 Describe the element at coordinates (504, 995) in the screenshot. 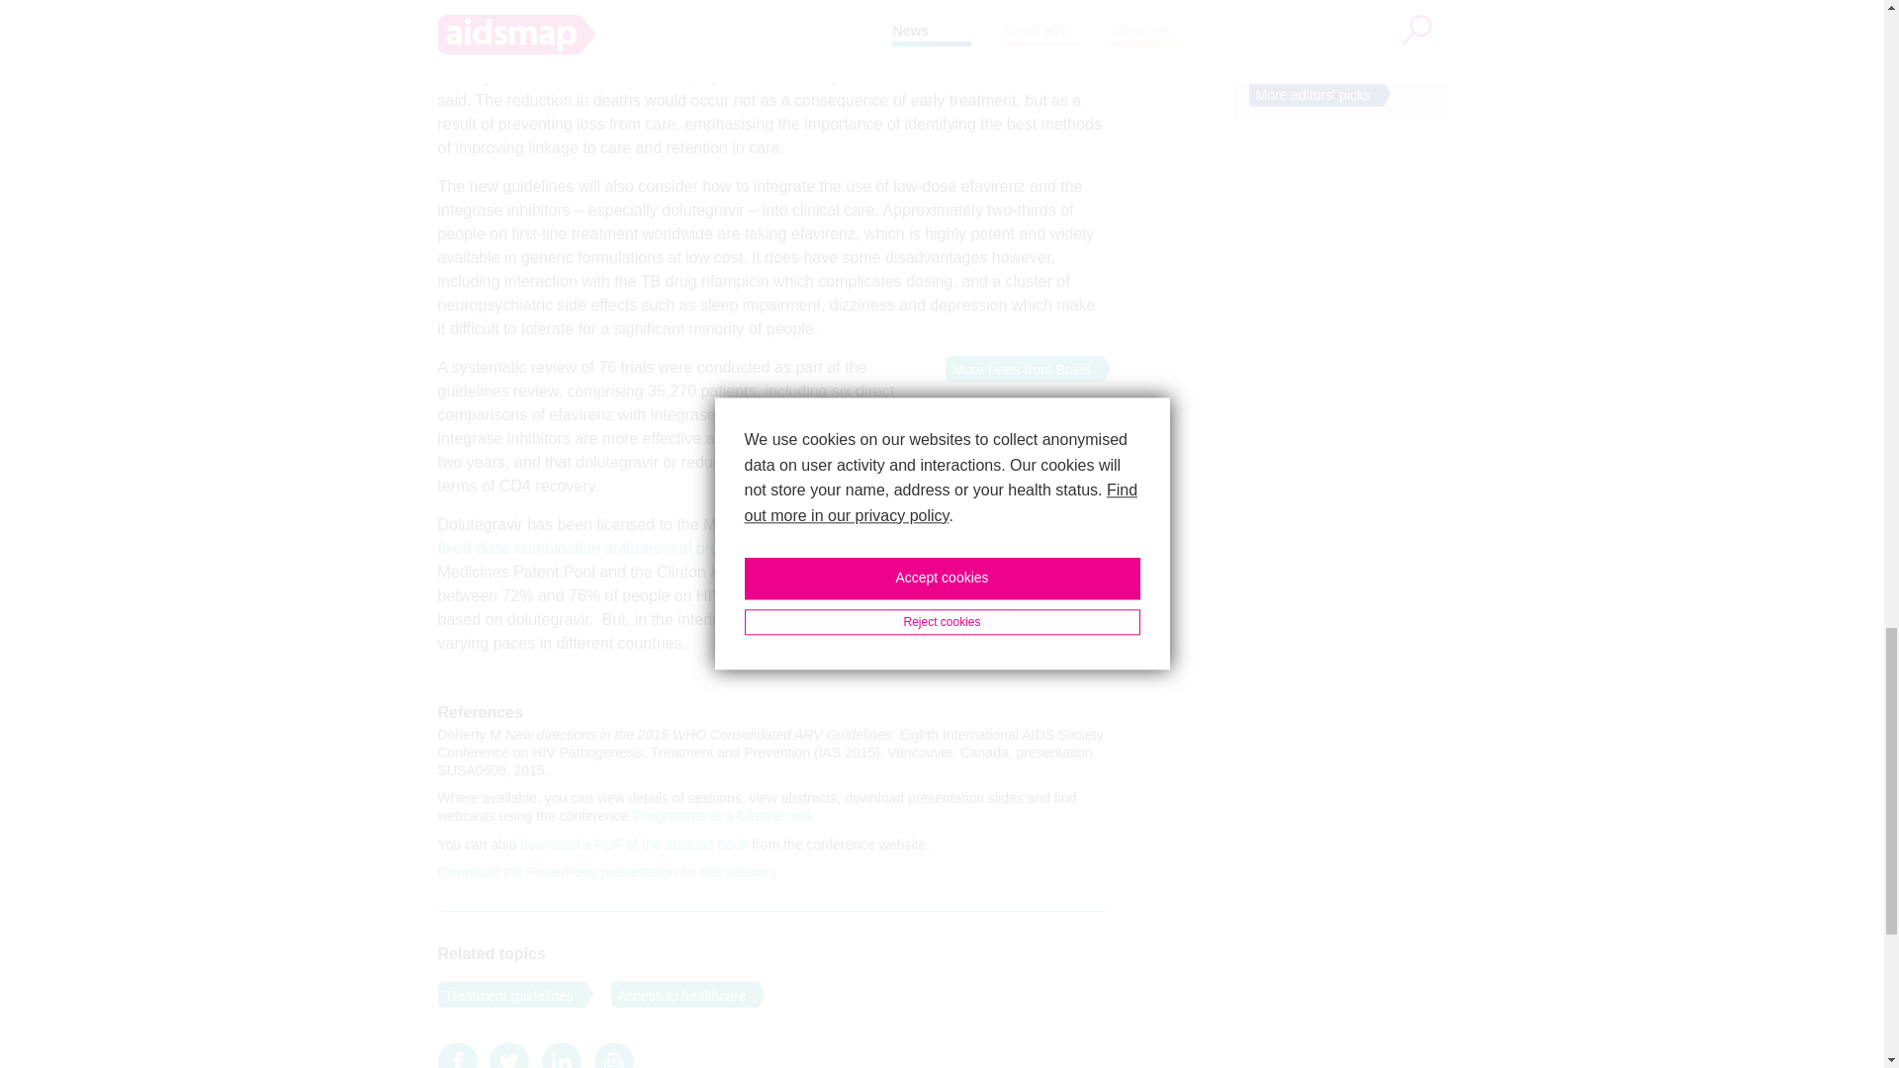

I see `Treatment guidelines` at that location.